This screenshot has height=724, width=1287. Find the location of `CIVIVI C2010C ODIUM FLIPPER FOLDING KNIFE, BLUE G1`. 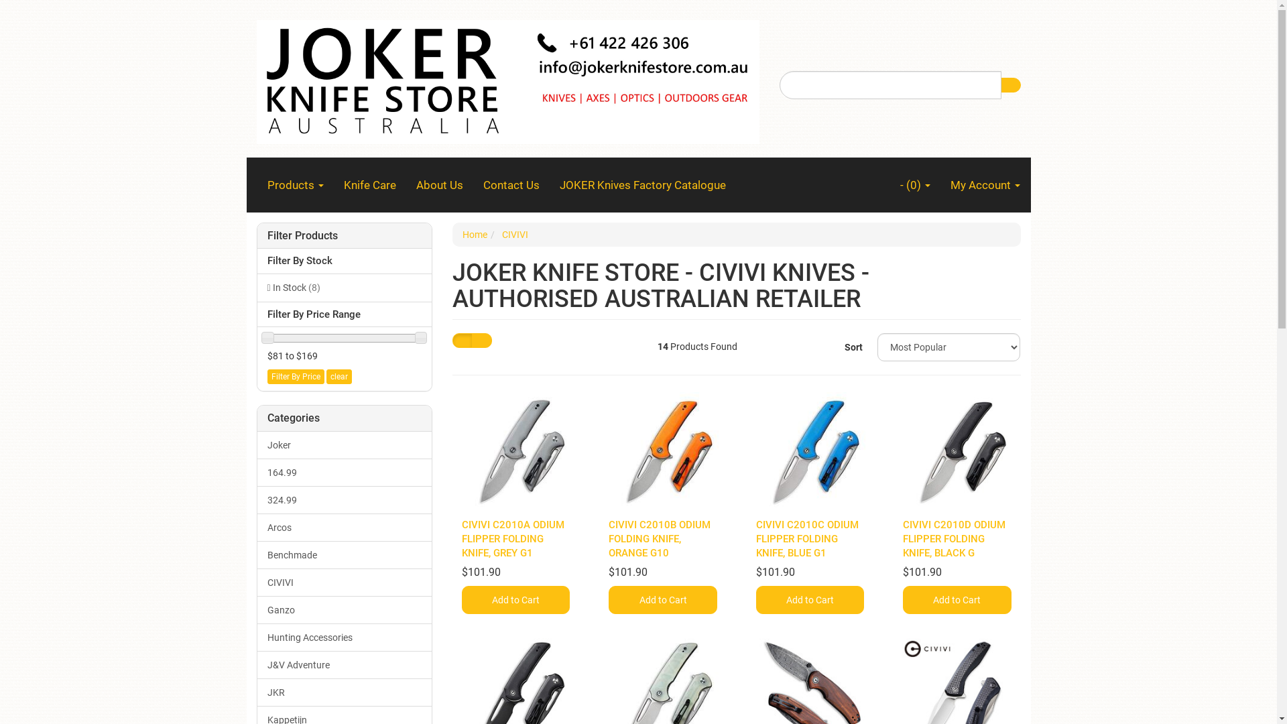

CIVIVI C2010C ODIUM FLIPPER FOLDING KNIFE, BLUE G1 is located at coordinates (807, 539).